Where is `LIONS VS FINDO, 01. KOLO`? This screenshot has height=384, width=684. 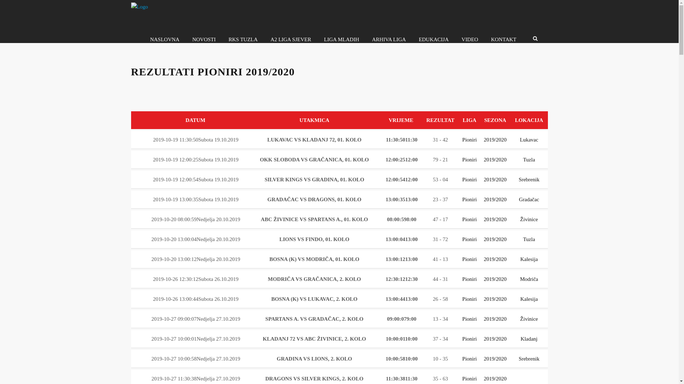 LIONS VS FINDO, 01. KOLO is located at coordinates (314, 239).